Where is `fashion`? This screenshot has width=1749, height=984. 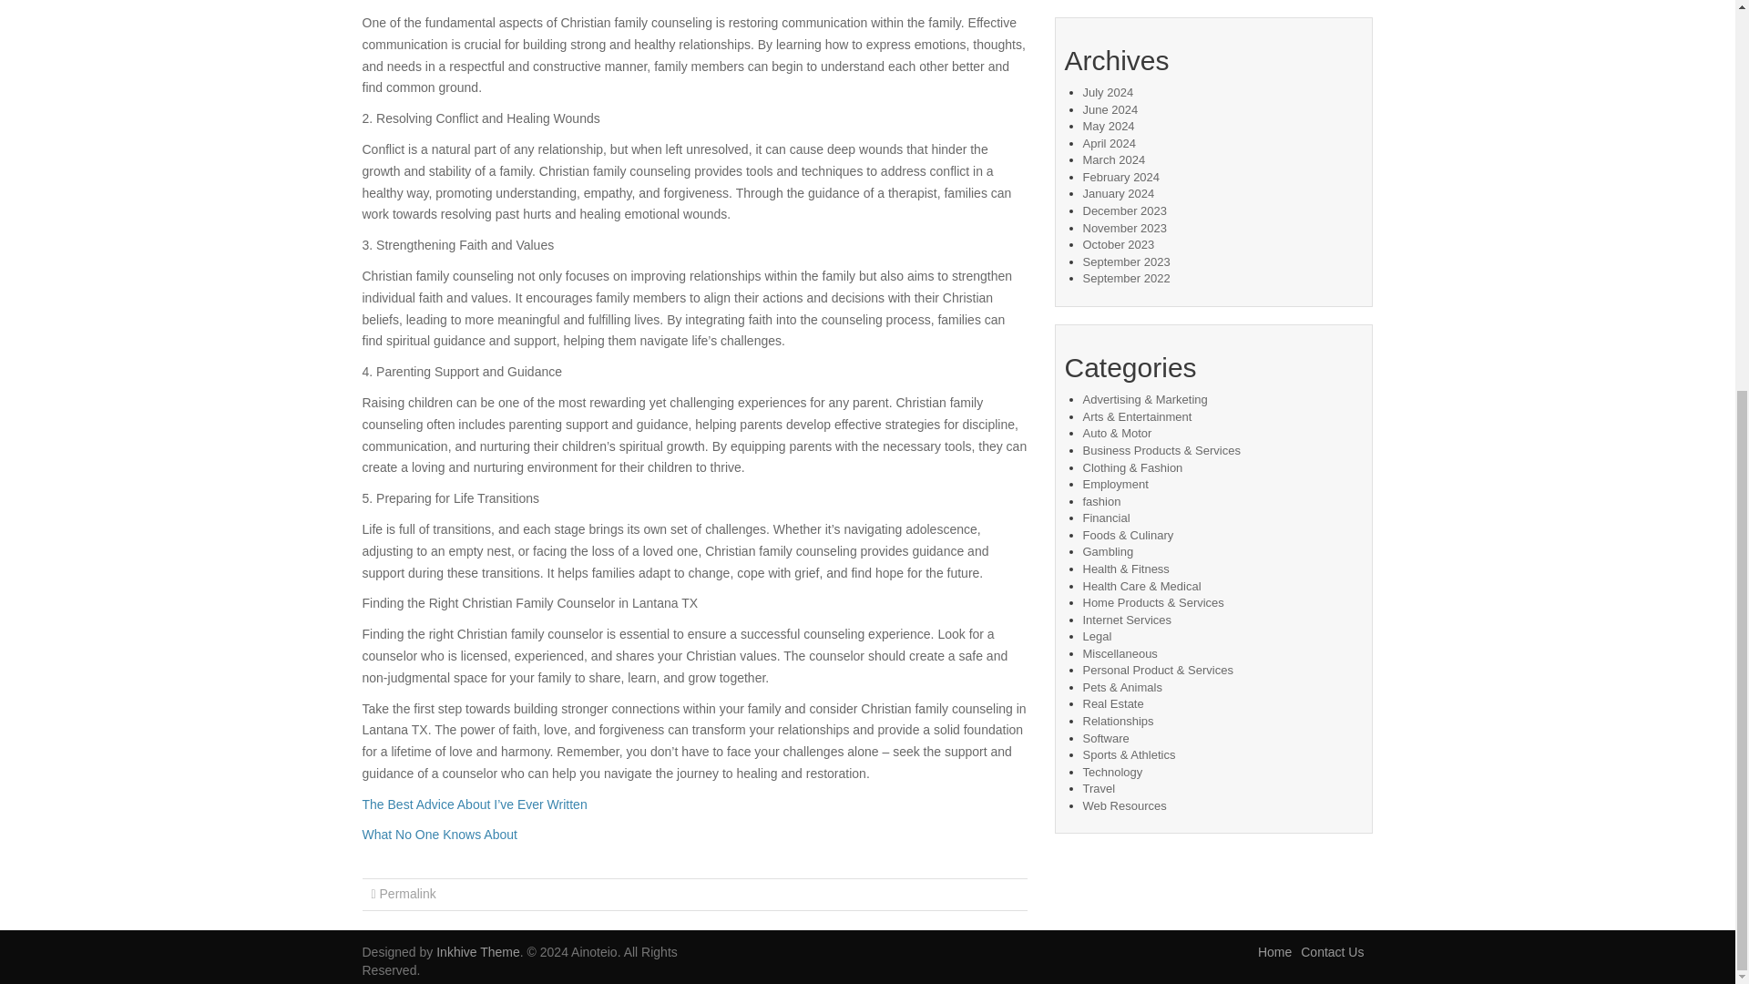
fashion is located at coordinates (1101, 501).